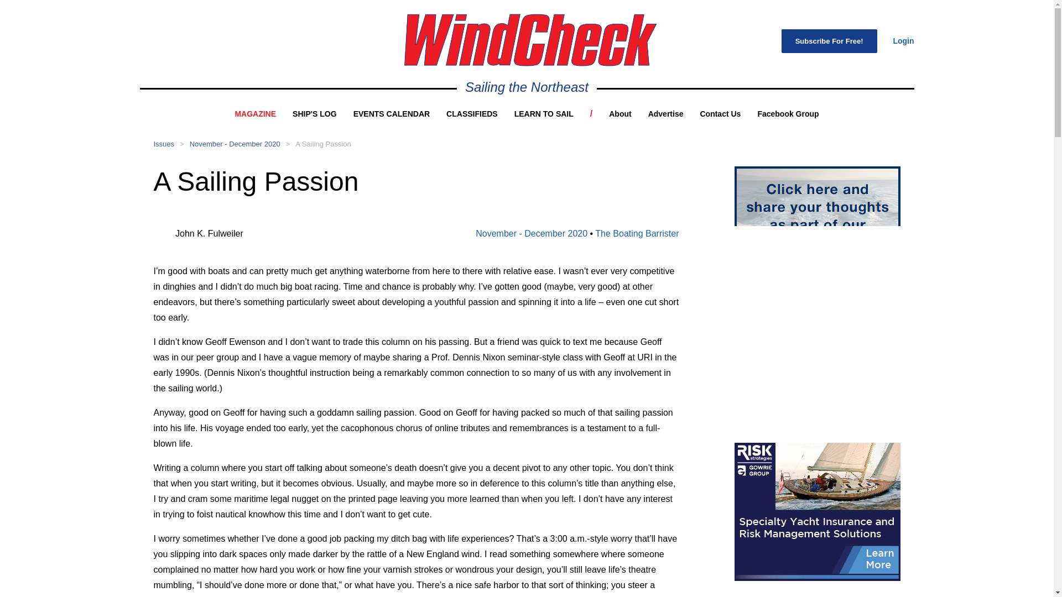 Image resolution: width=1062 pixels, height=597 pixels. What do you see at coordinates (829, 41) in the screenshot?
I see `Subscribe For Free!` at bounding box center [829, 41].